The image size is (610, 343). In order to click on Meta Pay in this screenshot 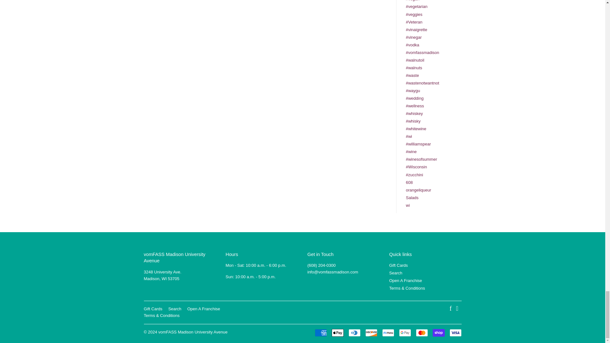, I will do `click(388, 333)`.